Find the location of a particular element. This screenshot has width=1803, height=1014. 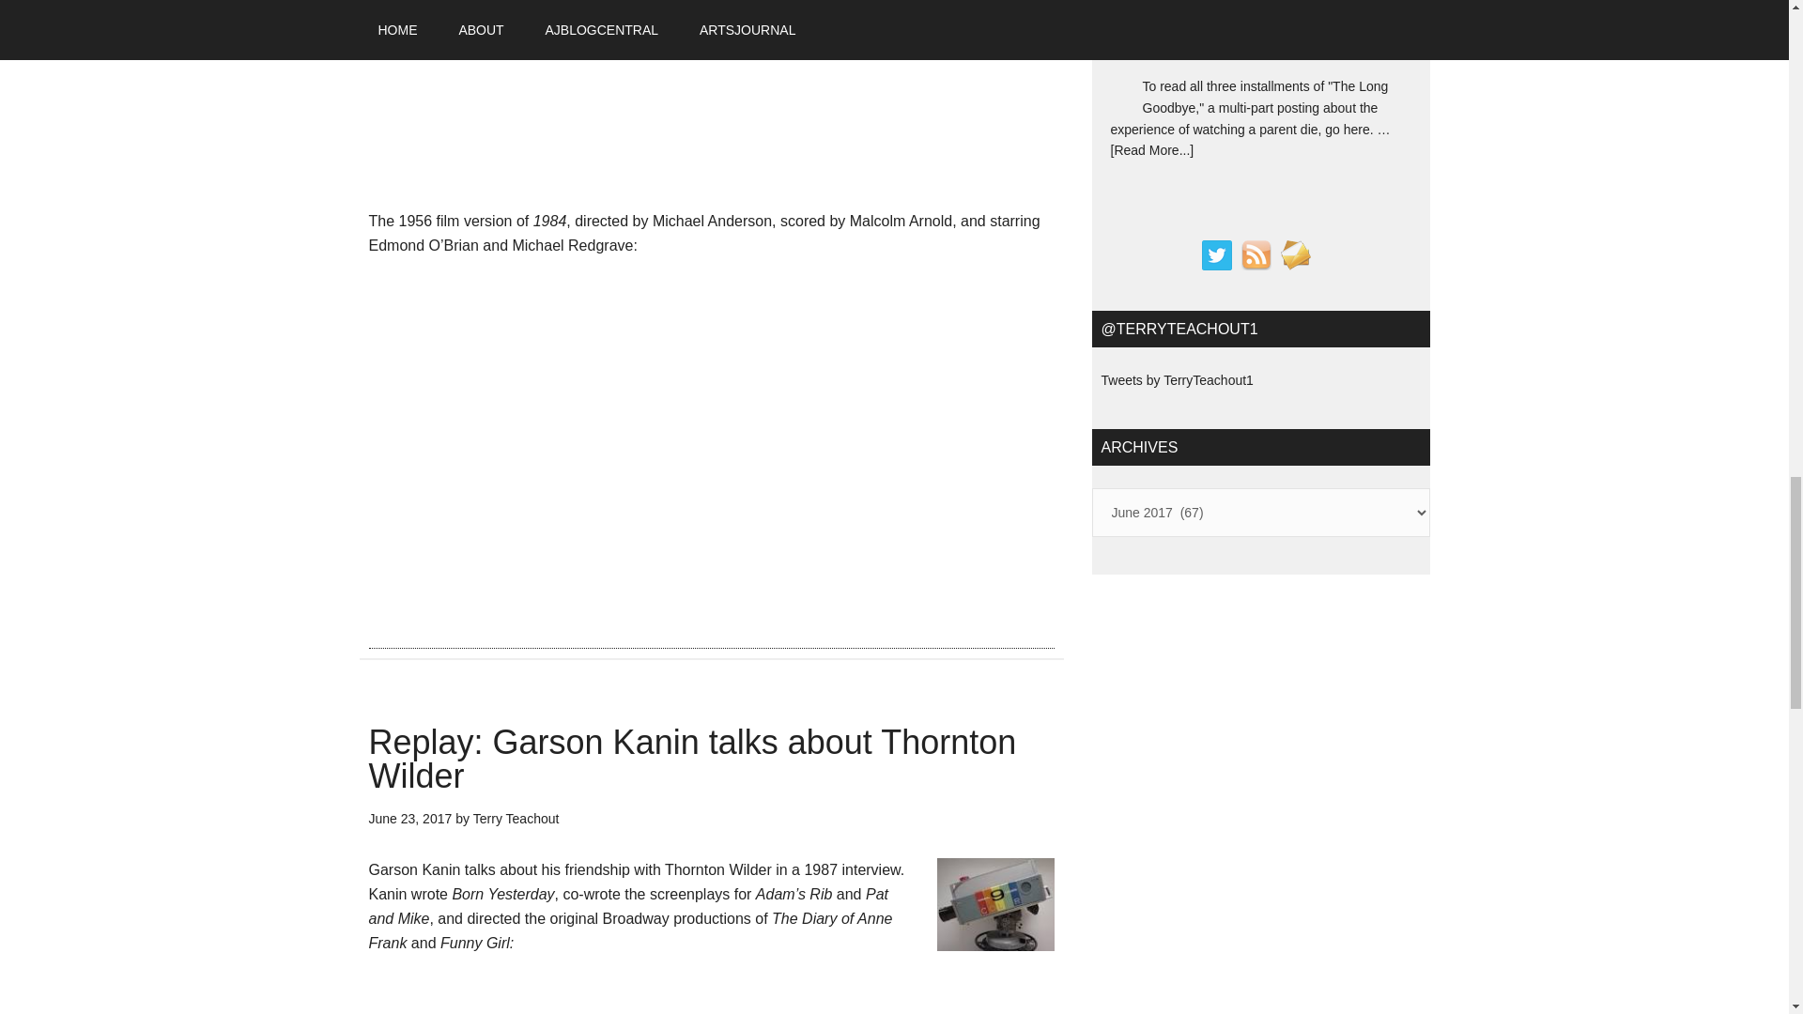

Follow Us on RSS is located at coordinates (1256, 255).